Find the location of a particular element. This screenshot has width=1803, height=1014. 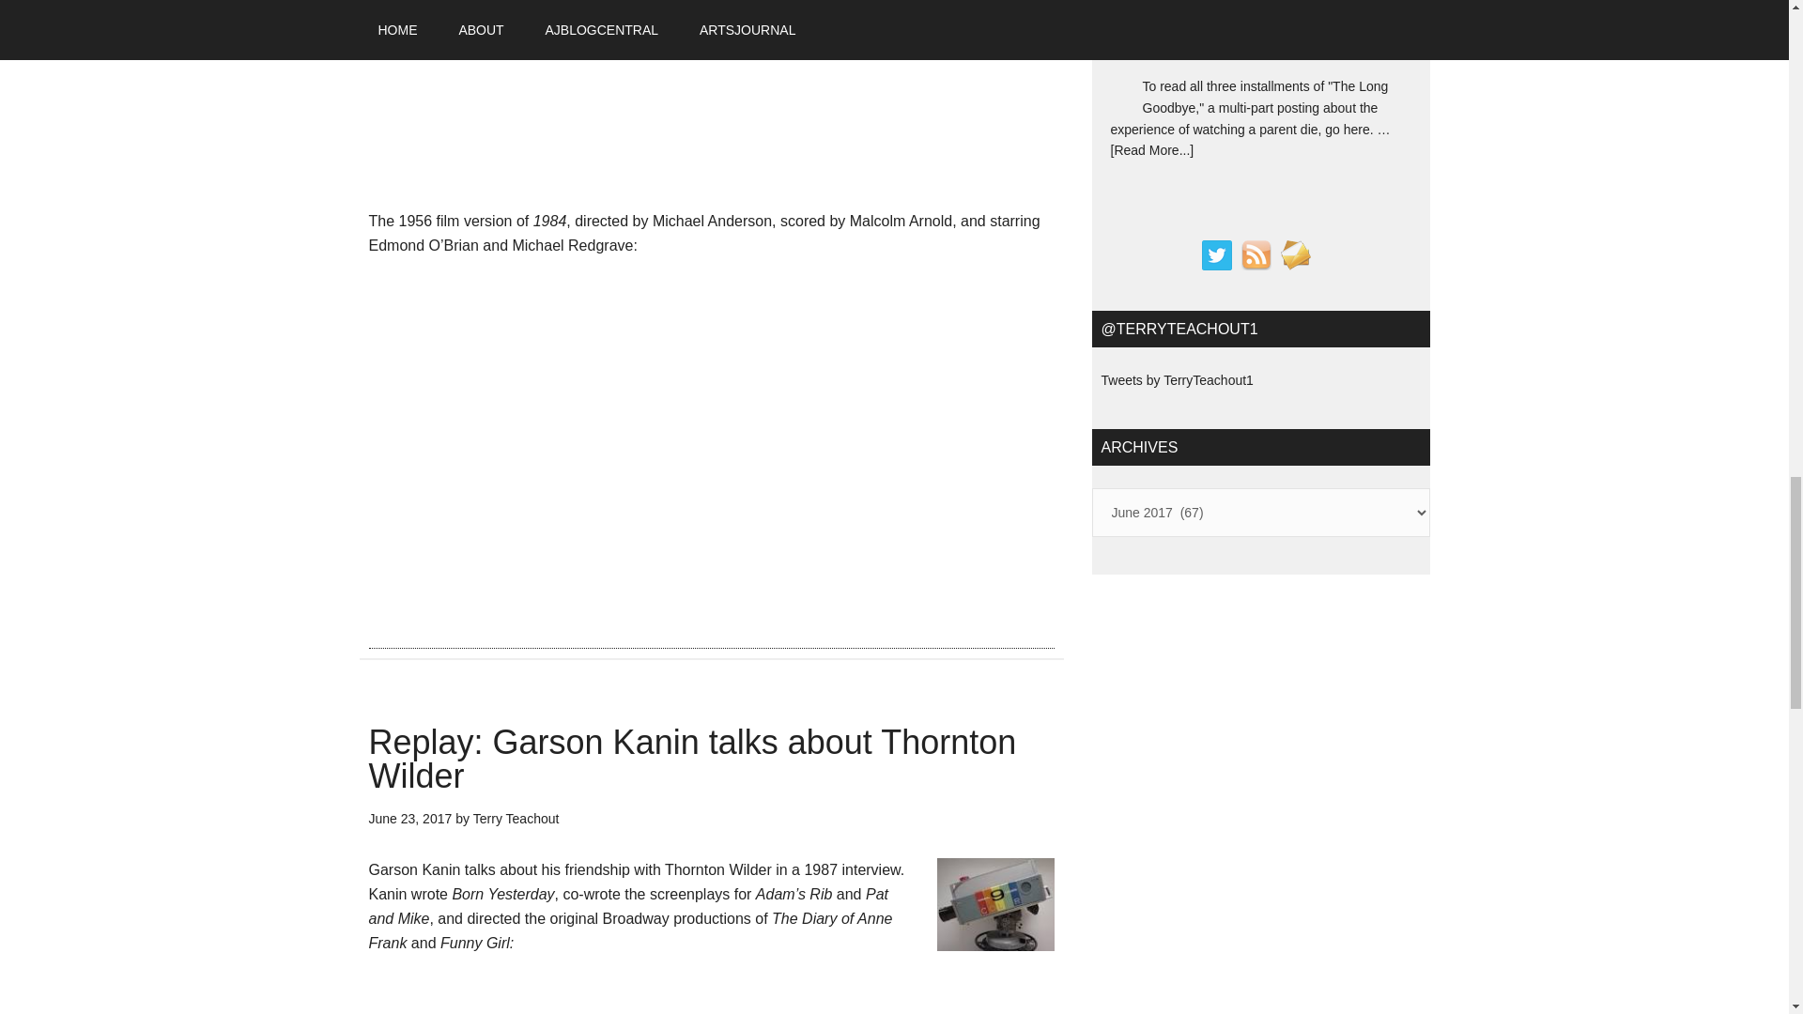

Follow Us on RSS is located at coordinates (1256, 255).